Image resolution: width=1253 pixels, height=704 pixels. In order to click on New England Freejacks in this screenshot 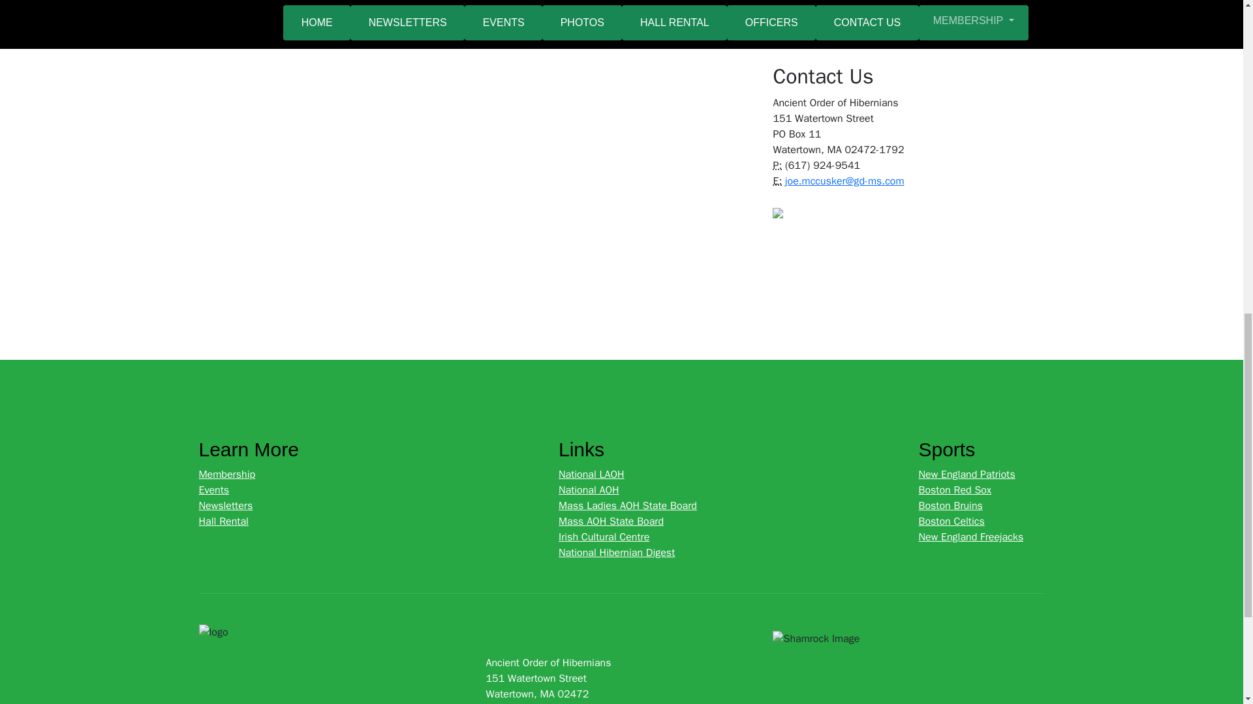, I will do `click(971, 537)`.